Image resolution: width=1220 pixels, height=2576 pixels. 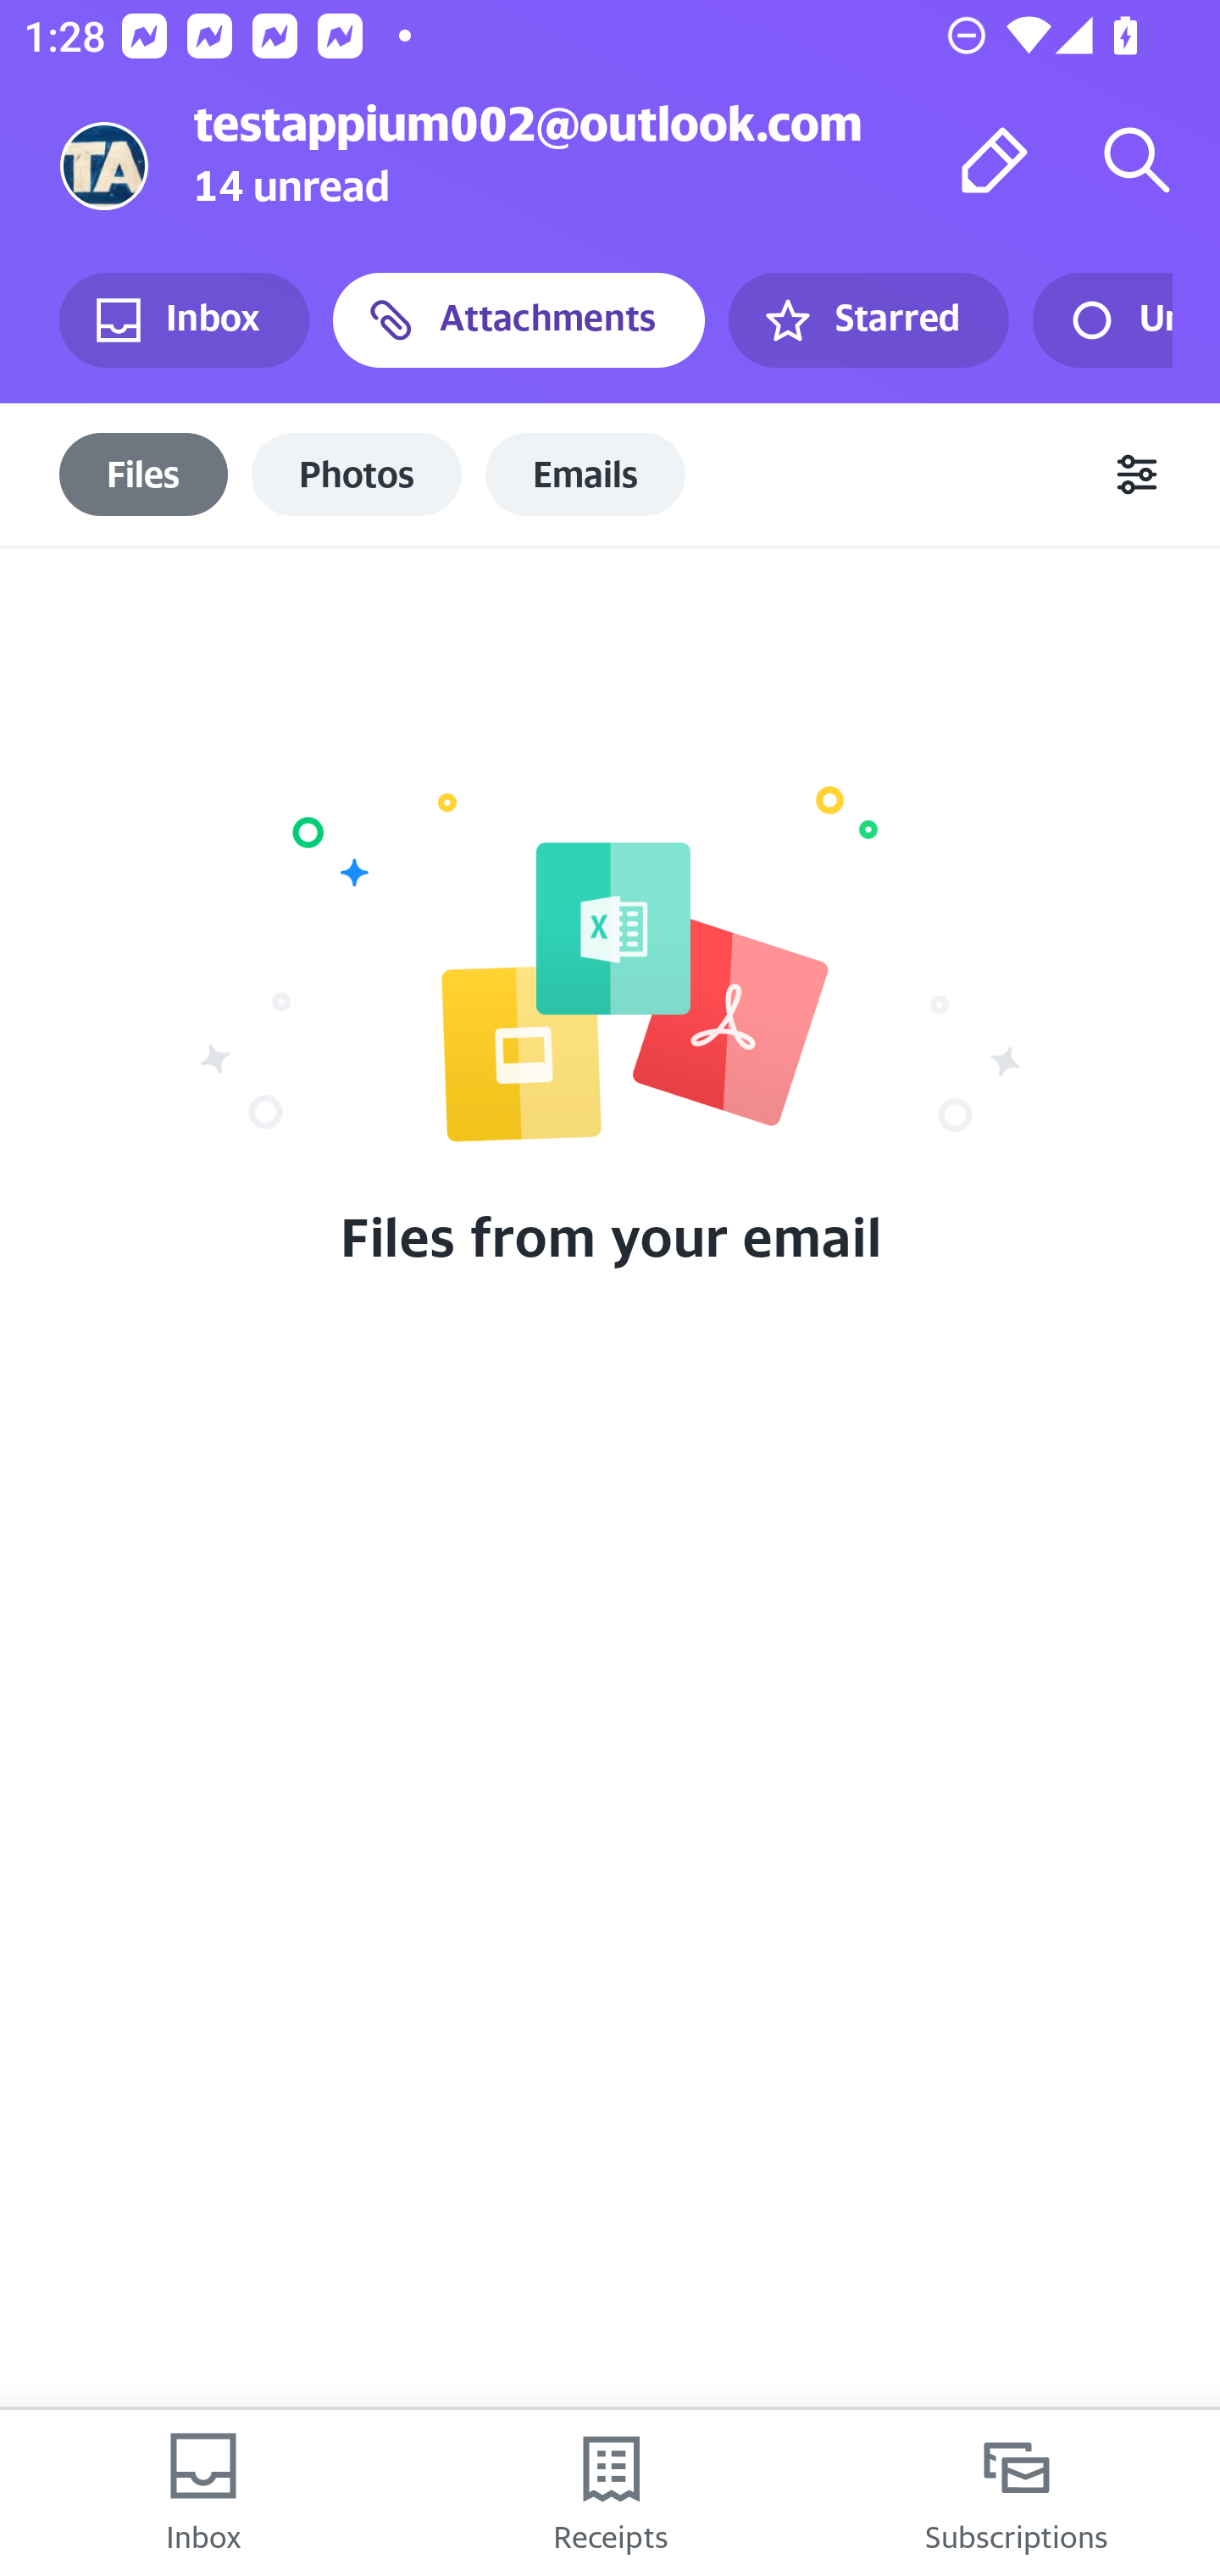 What do you see at coordinates (1137, 475) in the screenshot?
I see `Show or hide more attachment filters` at bounding box center [1137, 475].